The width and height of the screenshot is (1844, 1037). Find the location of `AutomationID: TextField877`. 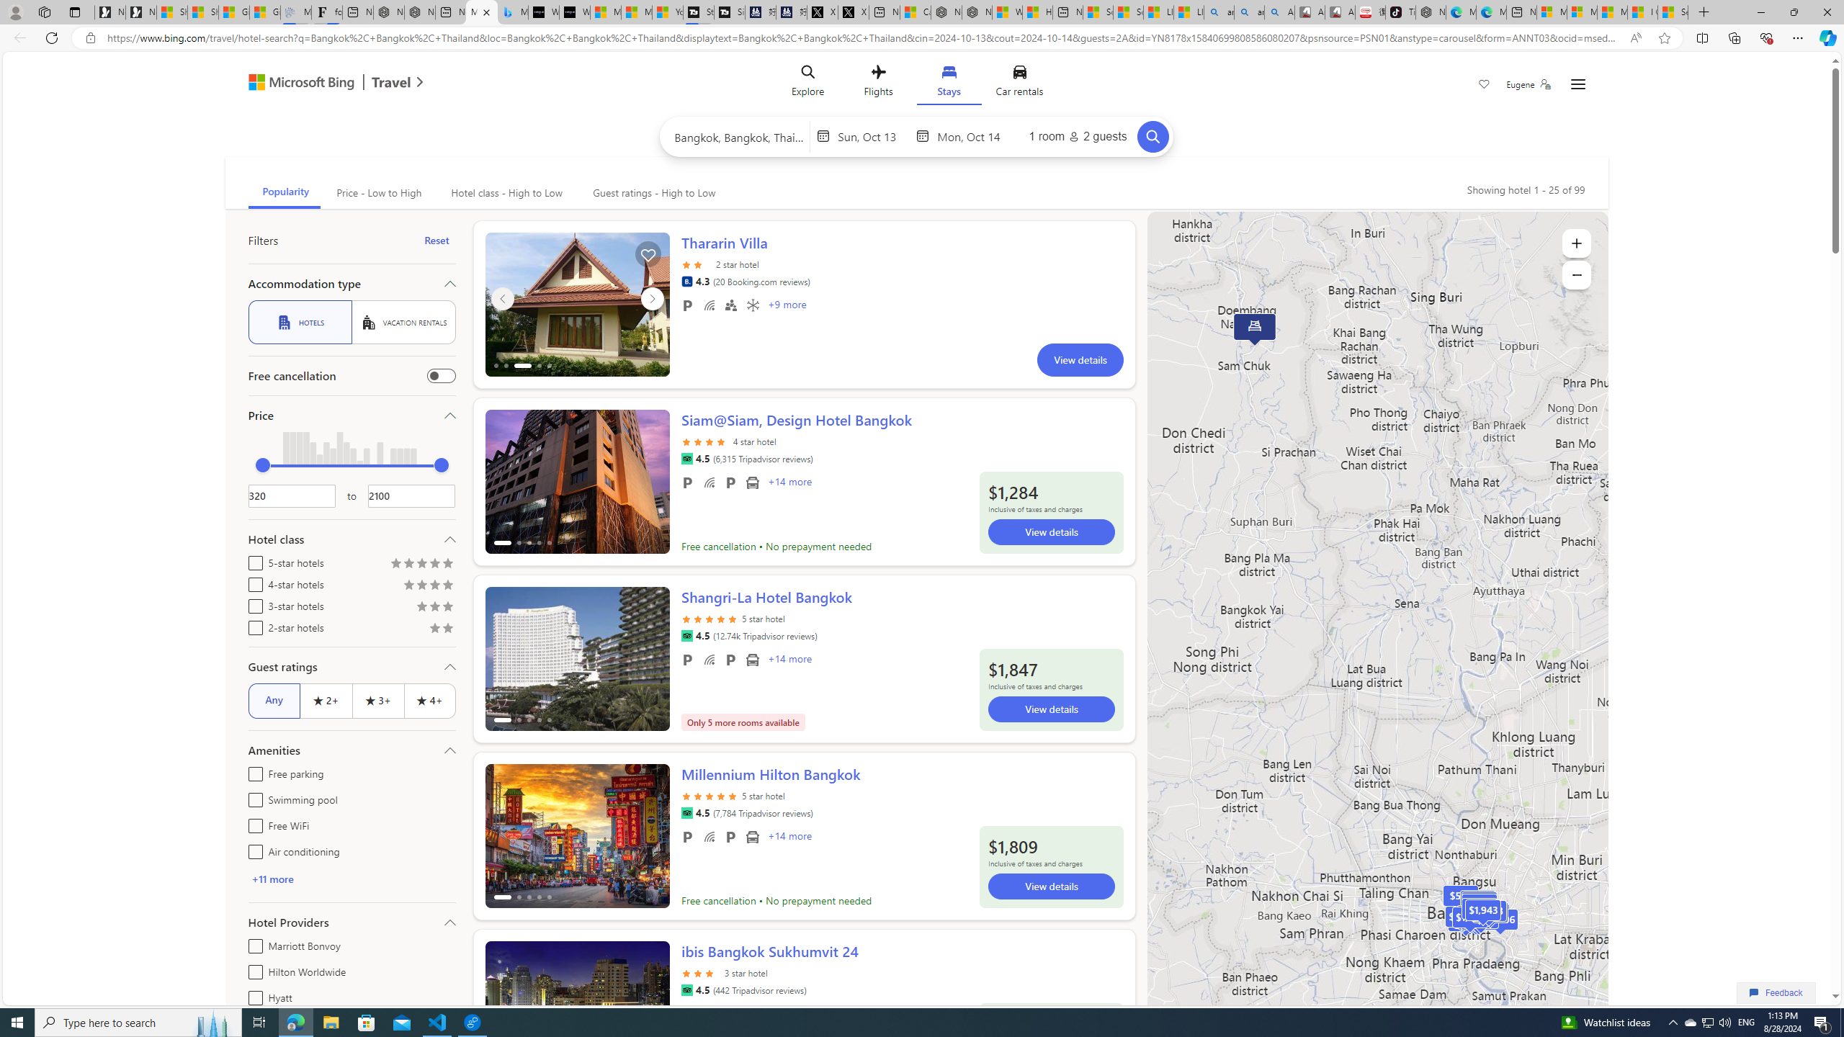

AutomationID: TextField877 is located at coordinates (412, 495).